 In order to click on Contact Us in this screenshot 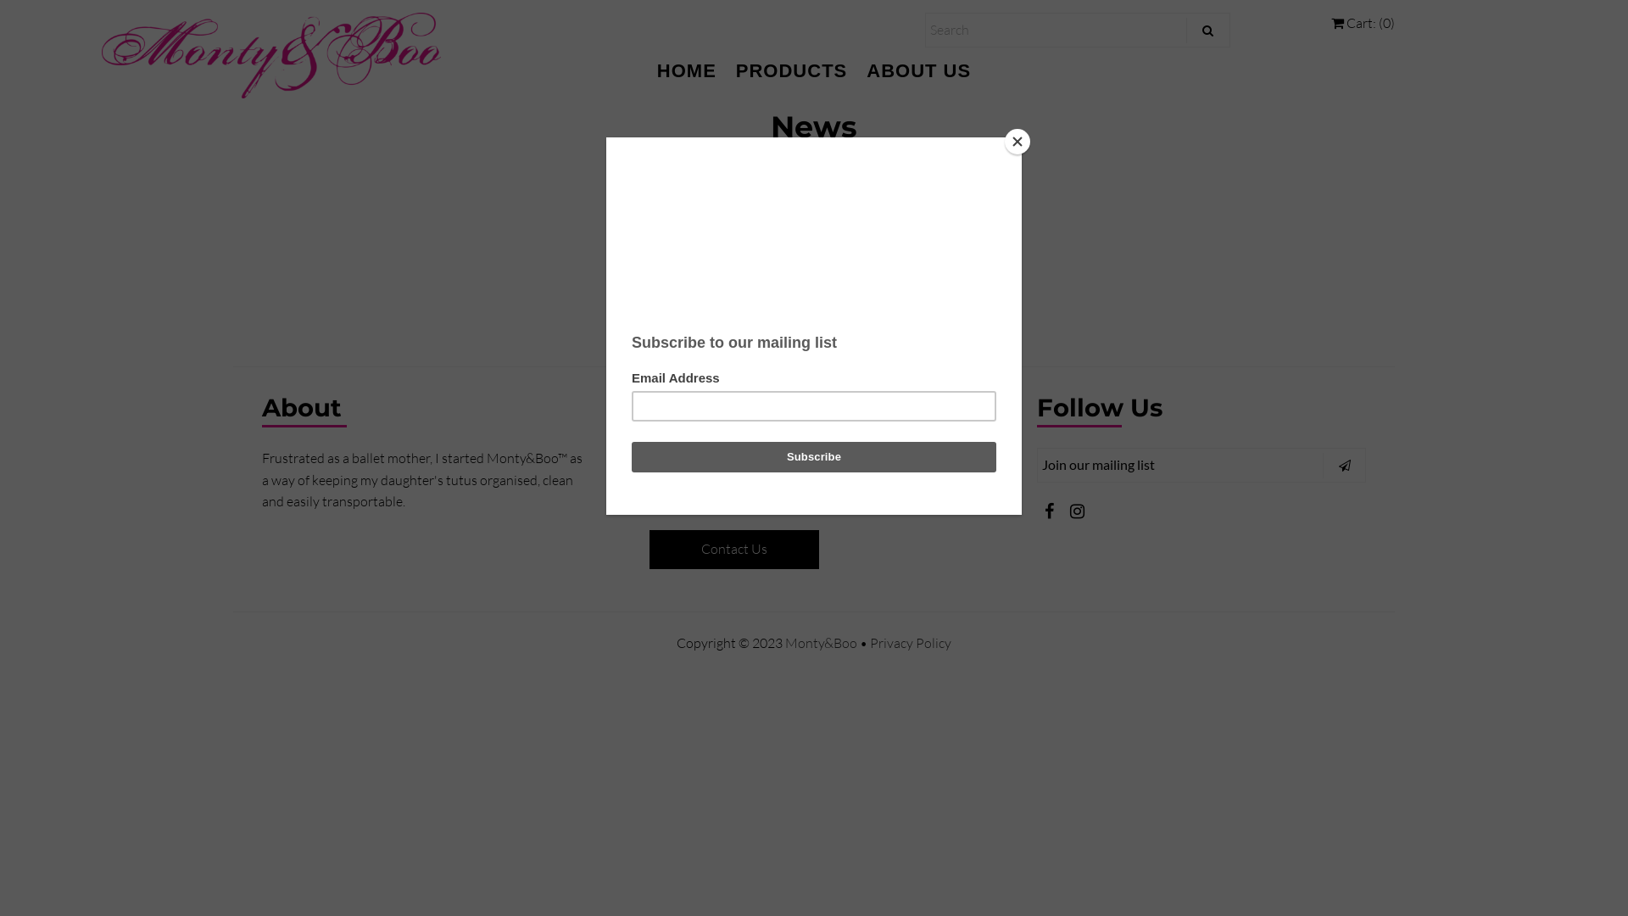, I will do `click(734, 550)`.